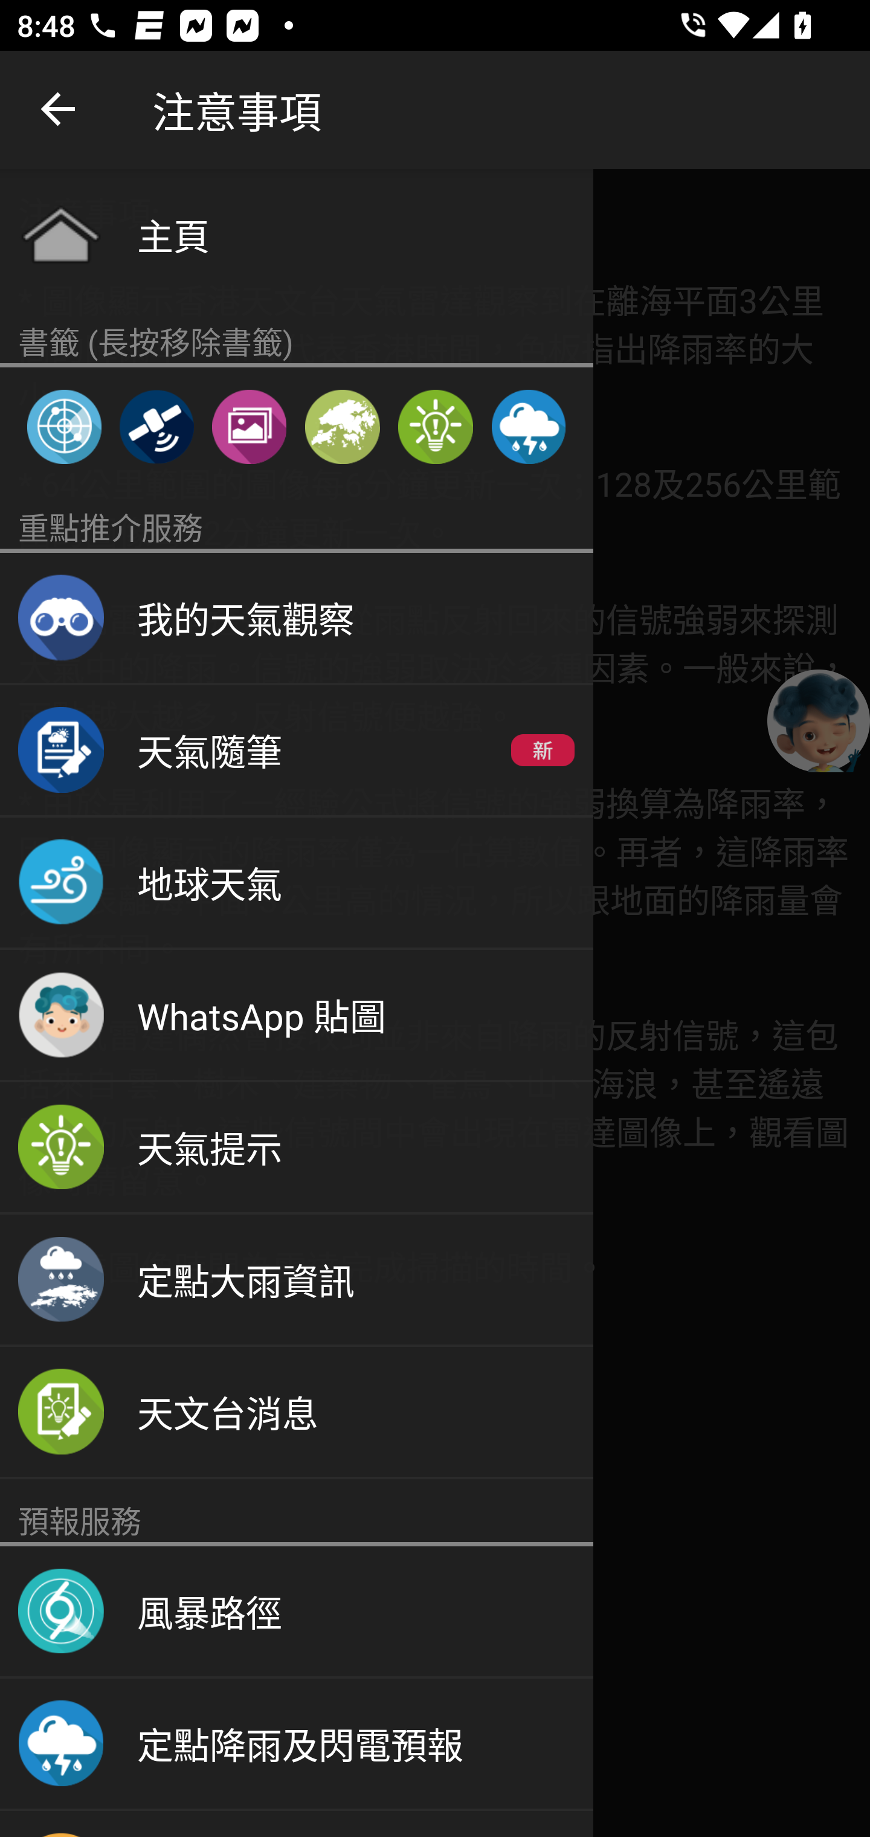  What do you see at coordinates (59, 110) in the screenshot?
I see `向上瀏覽` at bounding box center [59, 110].